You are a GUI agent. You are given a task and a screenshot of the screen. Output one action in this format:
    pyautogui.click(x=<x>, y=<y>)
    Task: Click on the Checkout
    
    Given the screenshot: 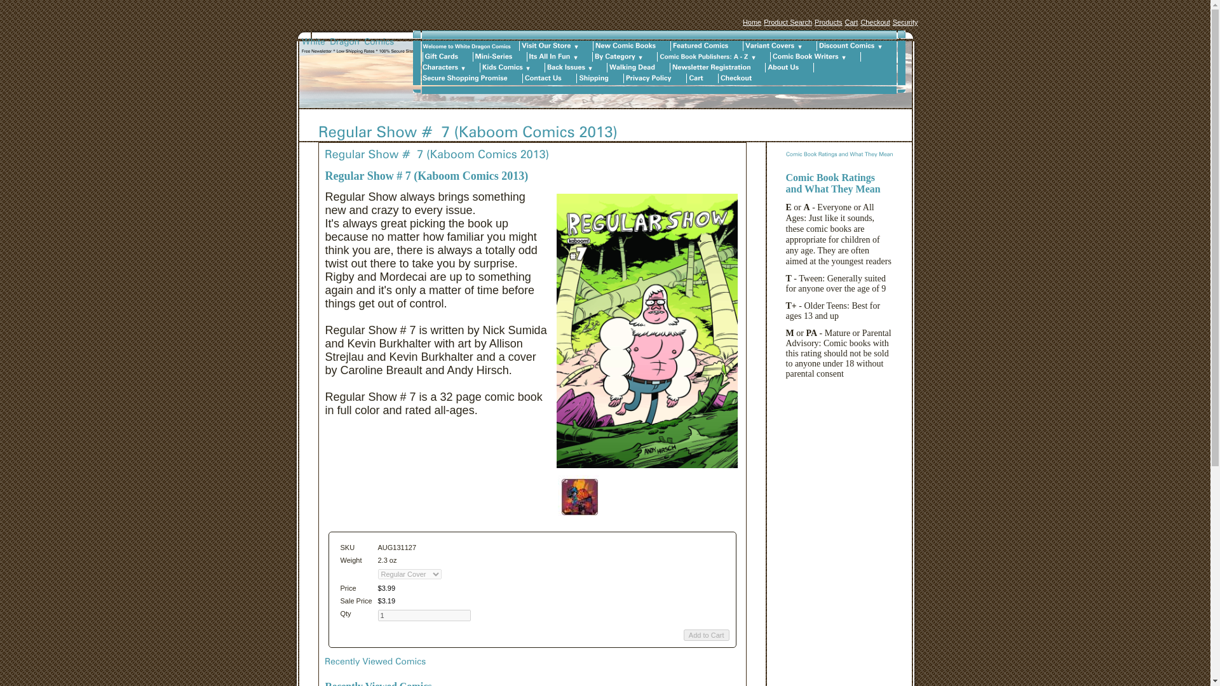 What is the action you would take?
    pyautogui.click(x=874, y=22)
    